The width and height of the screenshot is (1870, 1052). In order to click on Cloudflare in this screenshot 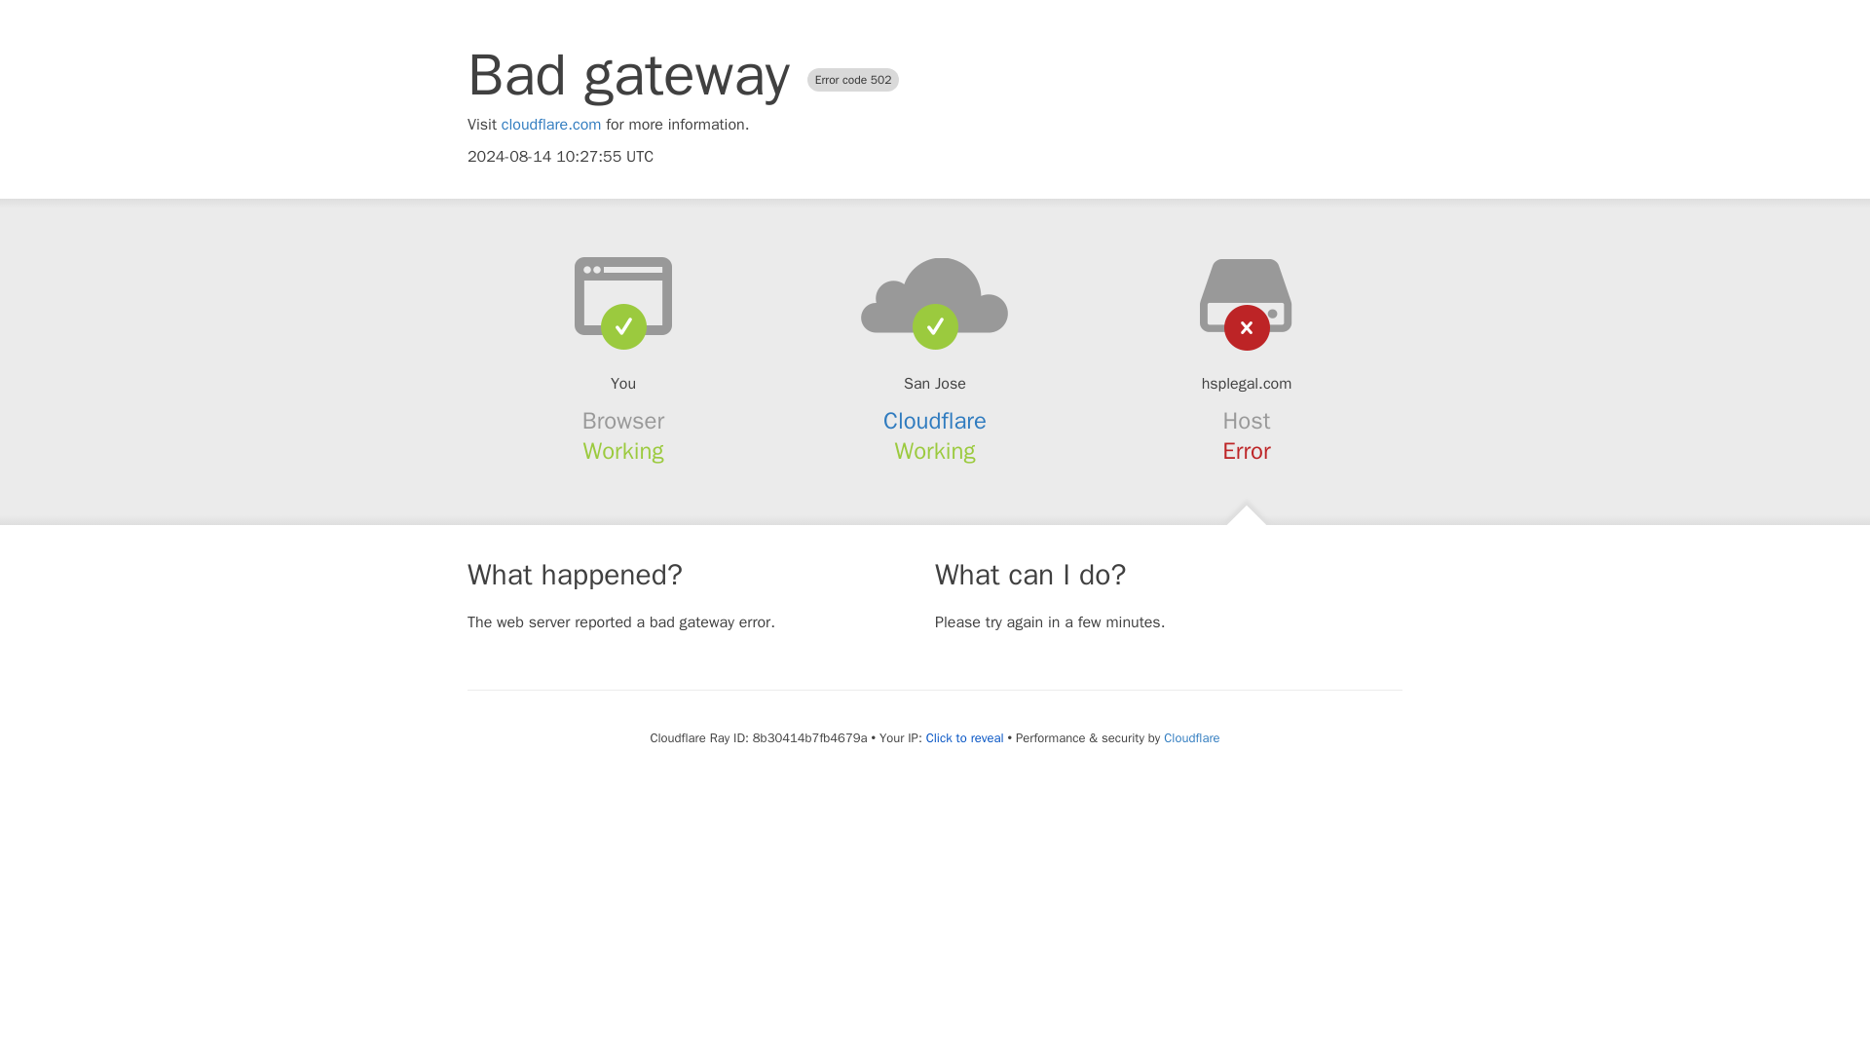, I will do `click(1190, 737)`.